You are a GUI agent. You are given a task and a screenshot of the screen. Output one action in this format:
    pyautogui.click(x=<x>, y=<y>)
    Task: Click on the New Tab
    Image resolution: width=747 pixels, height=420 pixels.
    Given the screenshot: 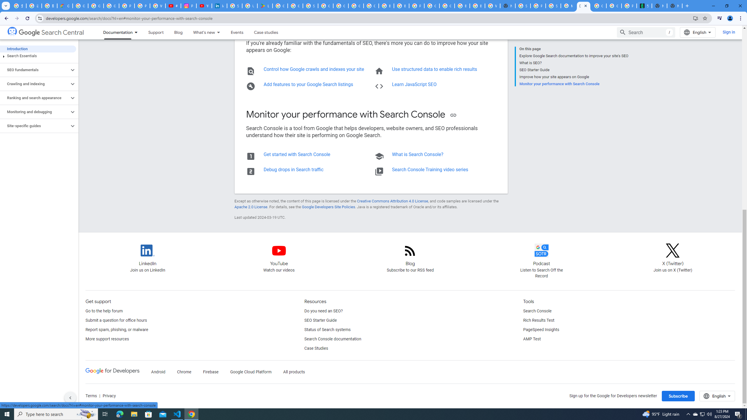 What is the action you would take?
    pyautogui.click(x=674, y=6)
    